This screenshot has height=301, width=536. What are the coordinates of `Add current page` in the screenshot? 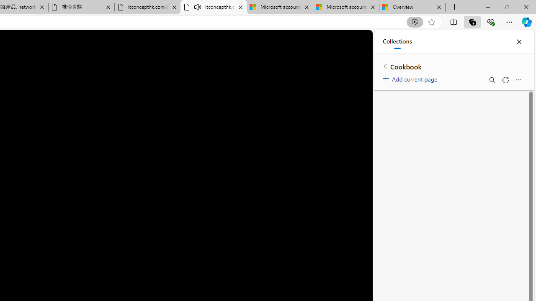 It's located at (411, 78).